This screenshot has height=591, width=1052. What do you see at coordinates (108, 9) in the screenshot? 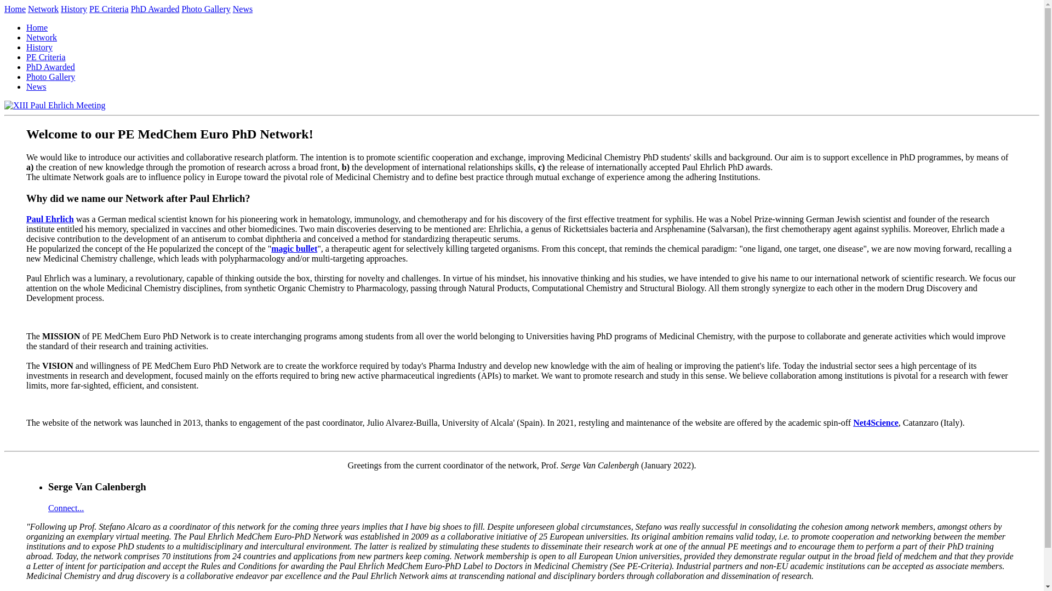
I see `PE Criteria` at bounding box center [108, 9].